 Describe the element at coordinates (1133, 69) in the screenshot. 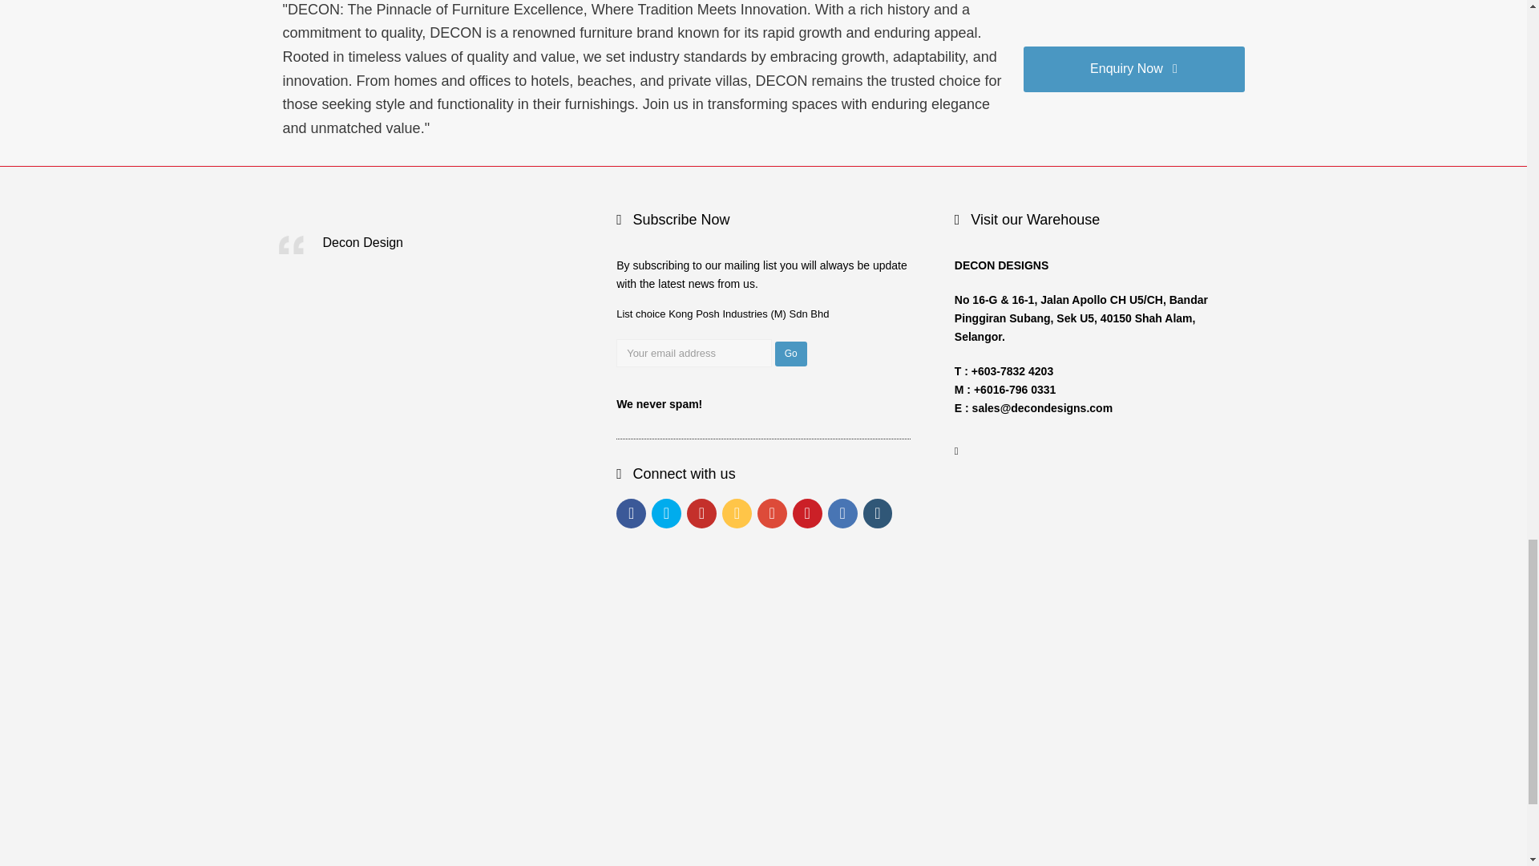

I see `Enquiry Now` at that location.